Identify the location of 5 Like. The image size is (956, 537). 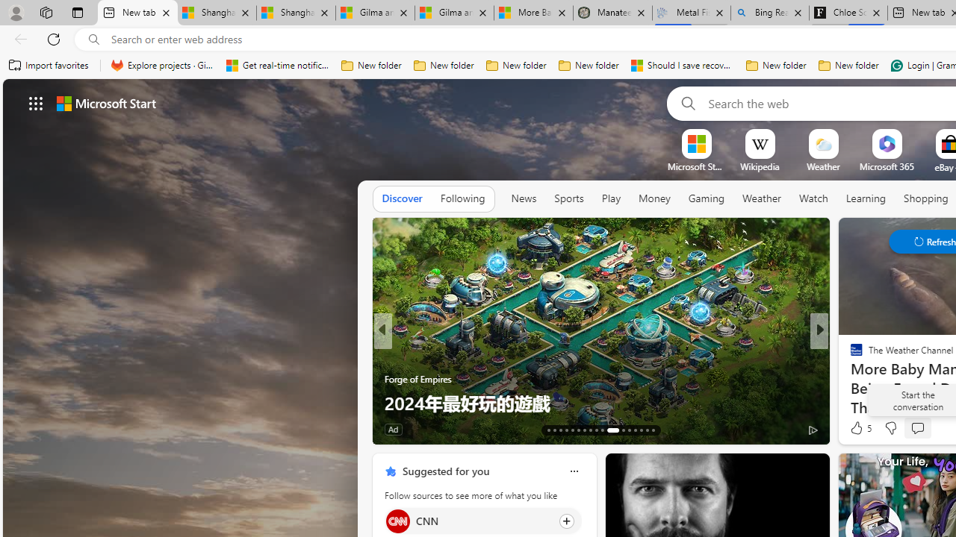
(860, 428).